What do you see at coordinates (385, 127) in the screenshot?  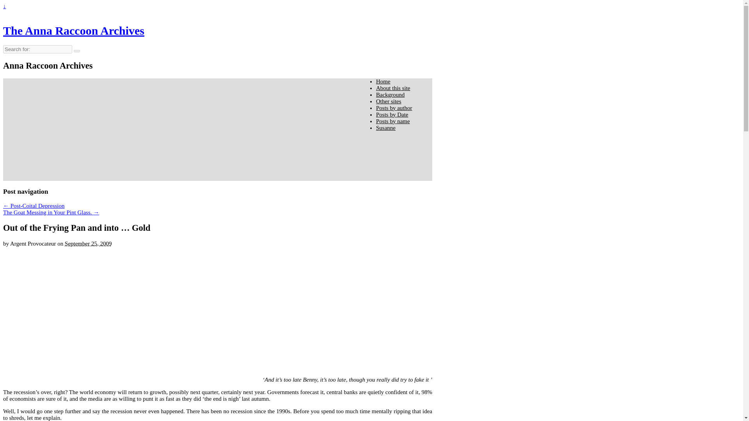 I see `Susanne` at bounding box center [385, 127].